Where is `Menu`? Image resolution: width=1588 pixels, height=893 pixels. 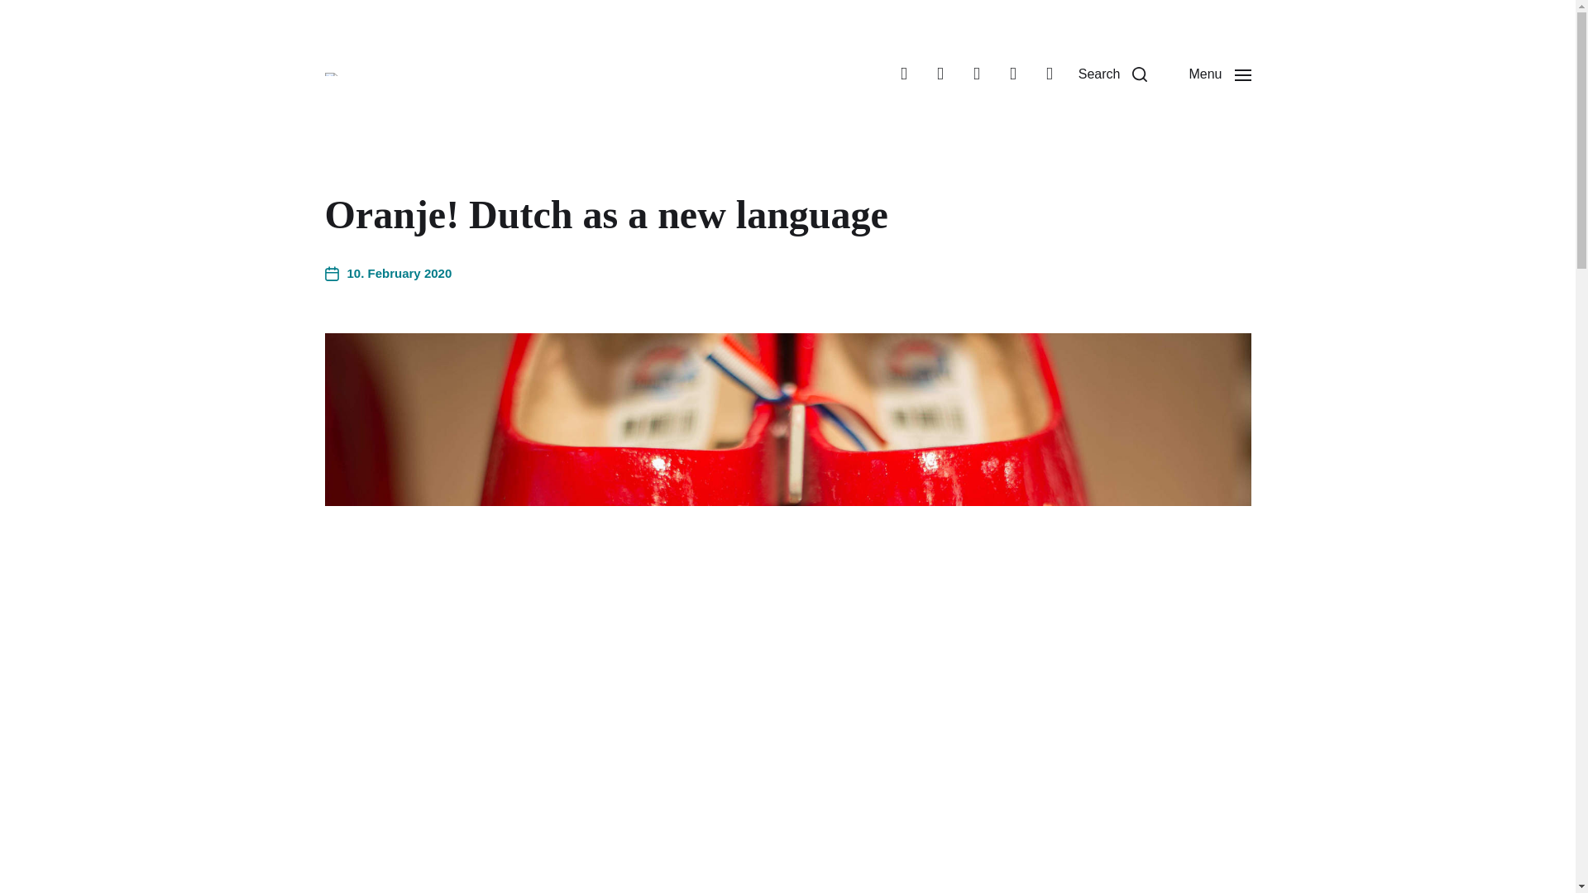
Menu is located at coordinates (1219, 74).